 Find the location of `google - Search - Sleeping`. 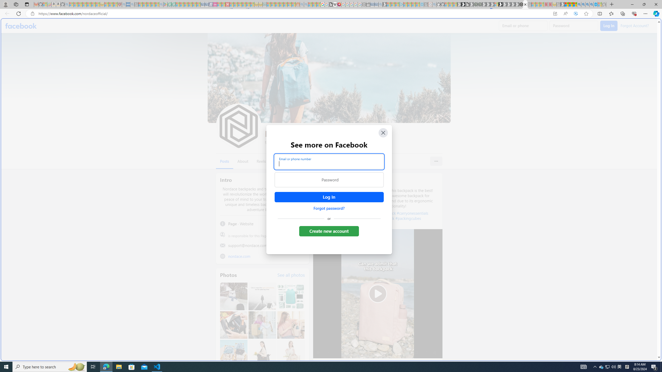

google - Search - Sleeping is located at coordinates (161, 4).